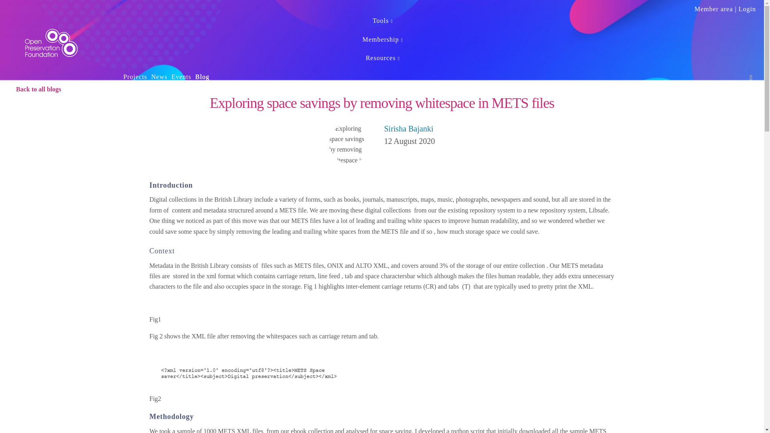  Describe the element at coordinates (747, 10) in the screenshot. I see `Login` at that location.